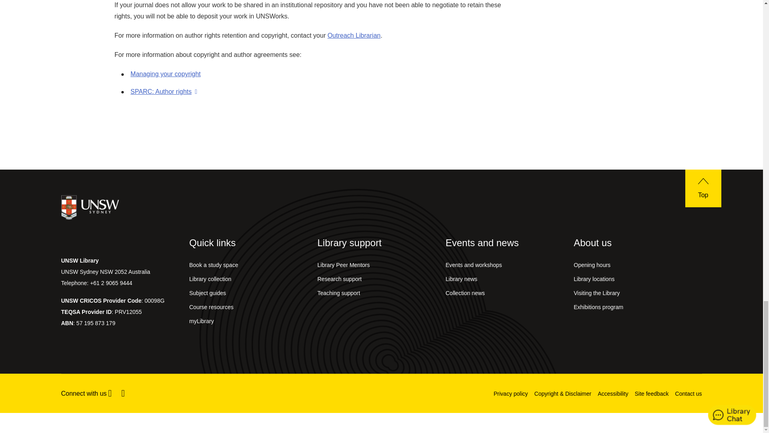  Describe the element at coordinates (354, 35) in the screenshot. I see `Outreach Librarians` at that location.